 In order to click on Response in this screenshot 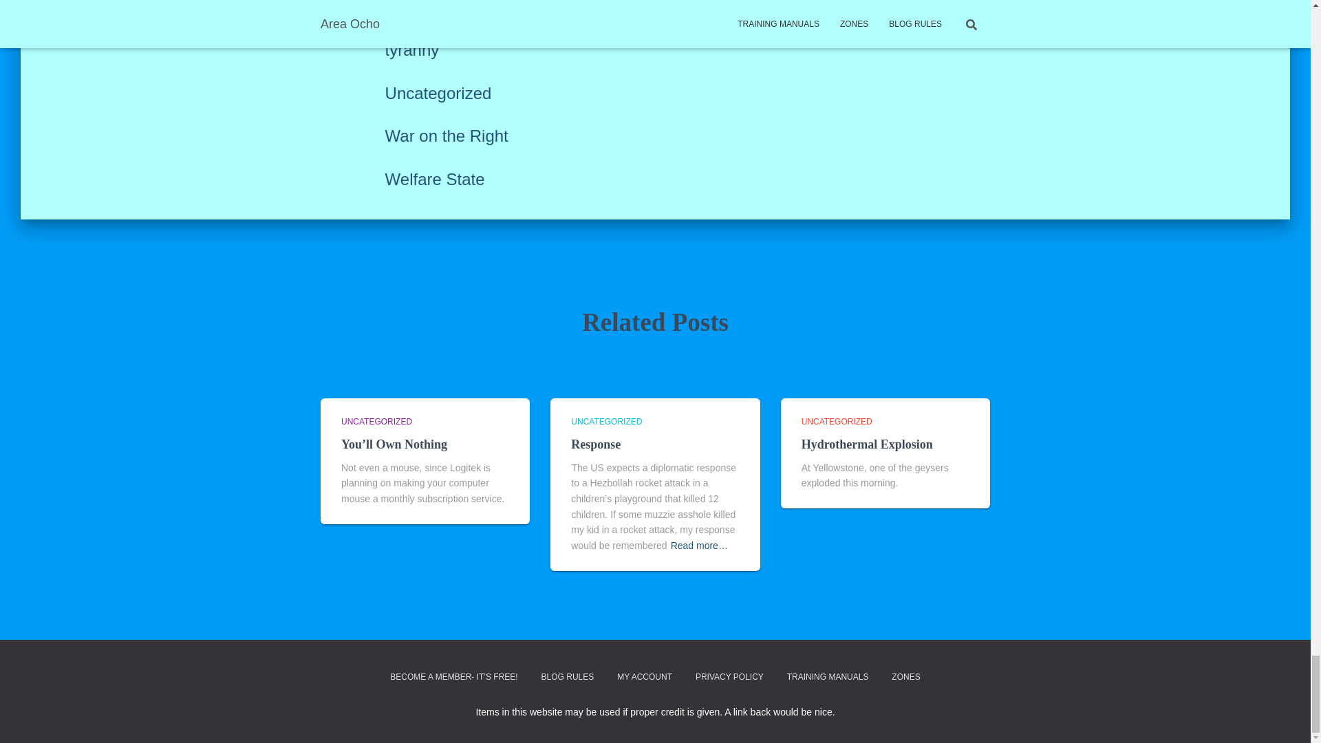, I will do `click(596, 444)`.